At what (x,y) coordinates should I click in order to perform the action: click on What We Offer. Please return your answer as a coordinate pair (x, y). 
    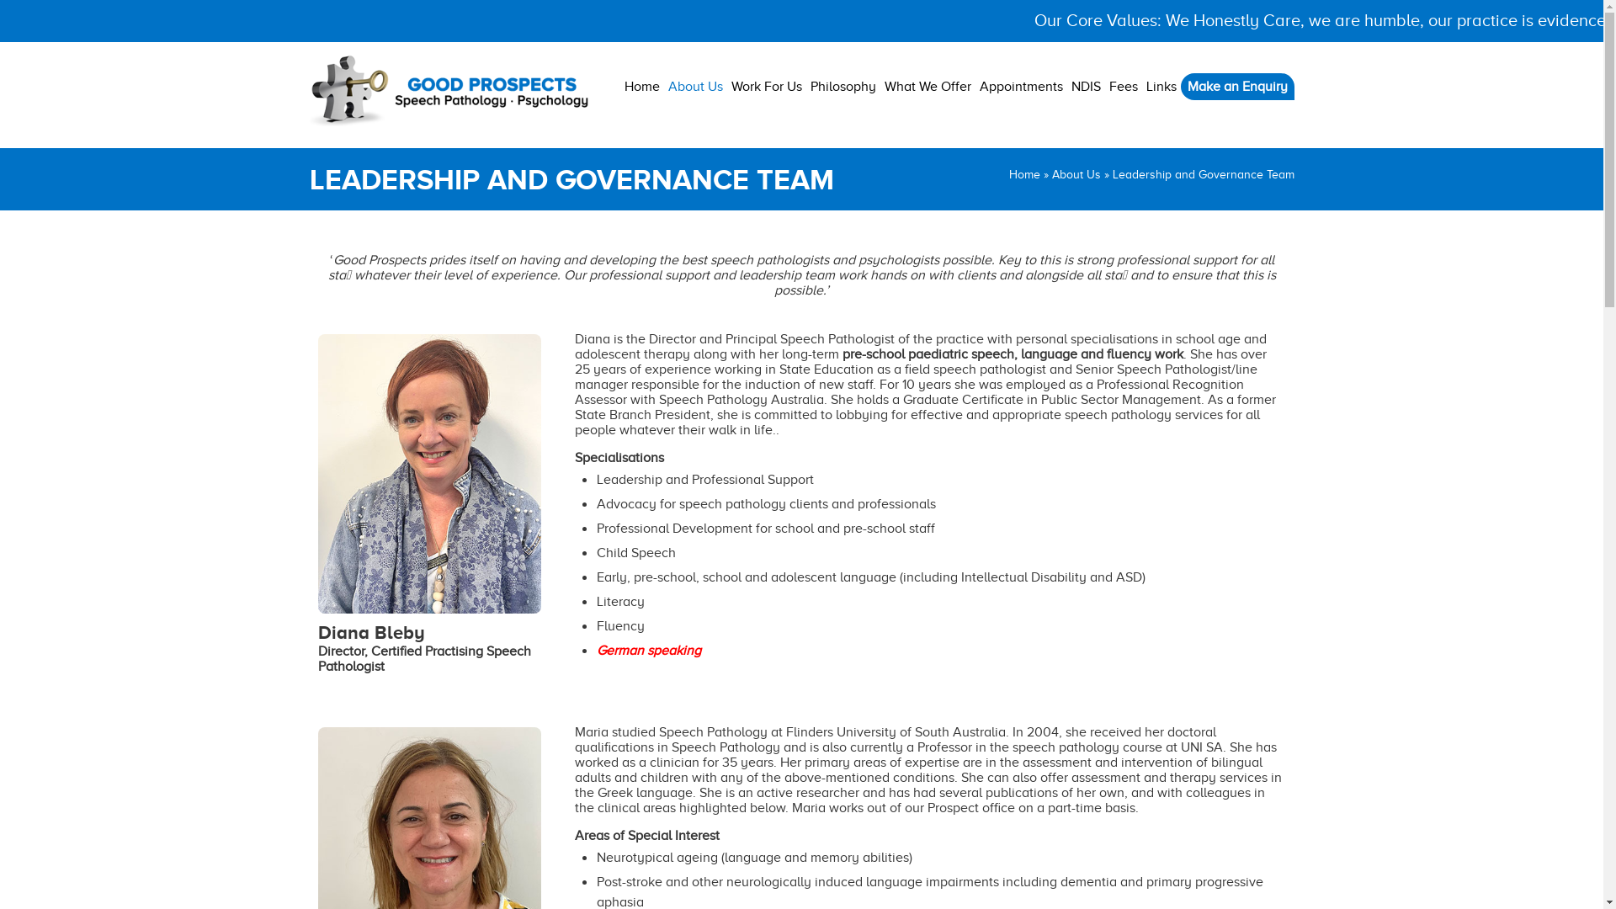
    Looking at the image, I should click on (928, 86).